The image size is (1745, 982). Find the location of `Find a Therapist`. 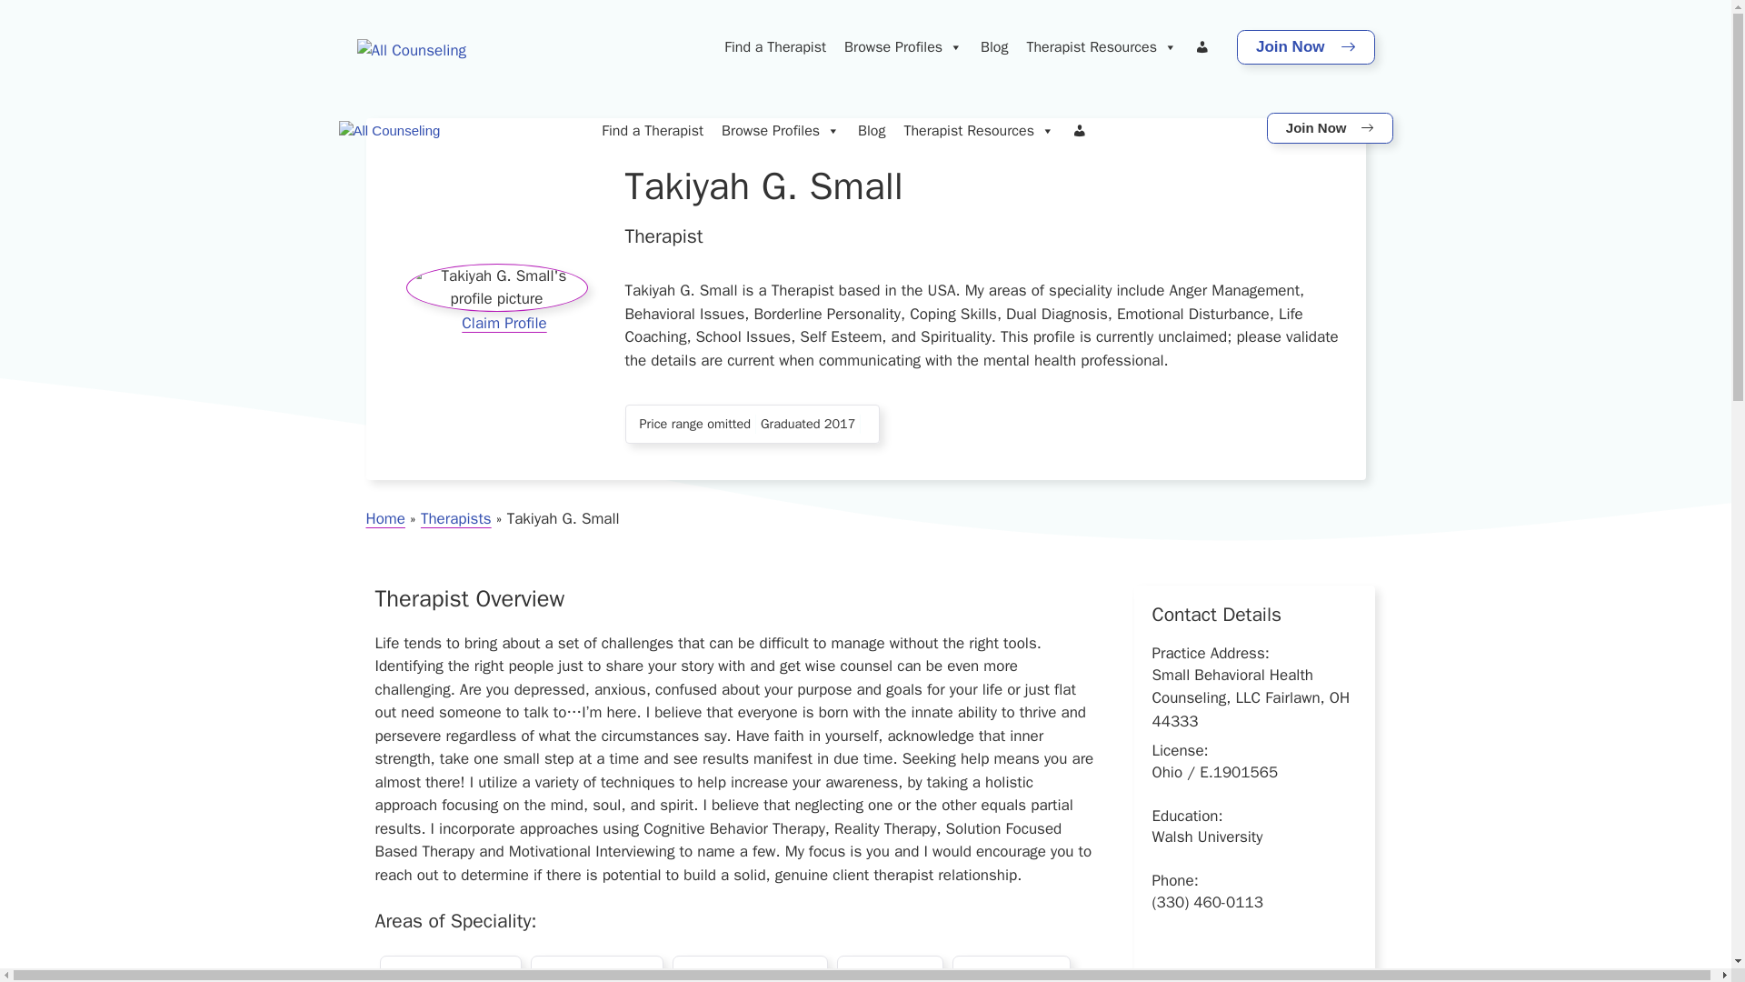

Find a Therapist is located at coordinates (653, 131).